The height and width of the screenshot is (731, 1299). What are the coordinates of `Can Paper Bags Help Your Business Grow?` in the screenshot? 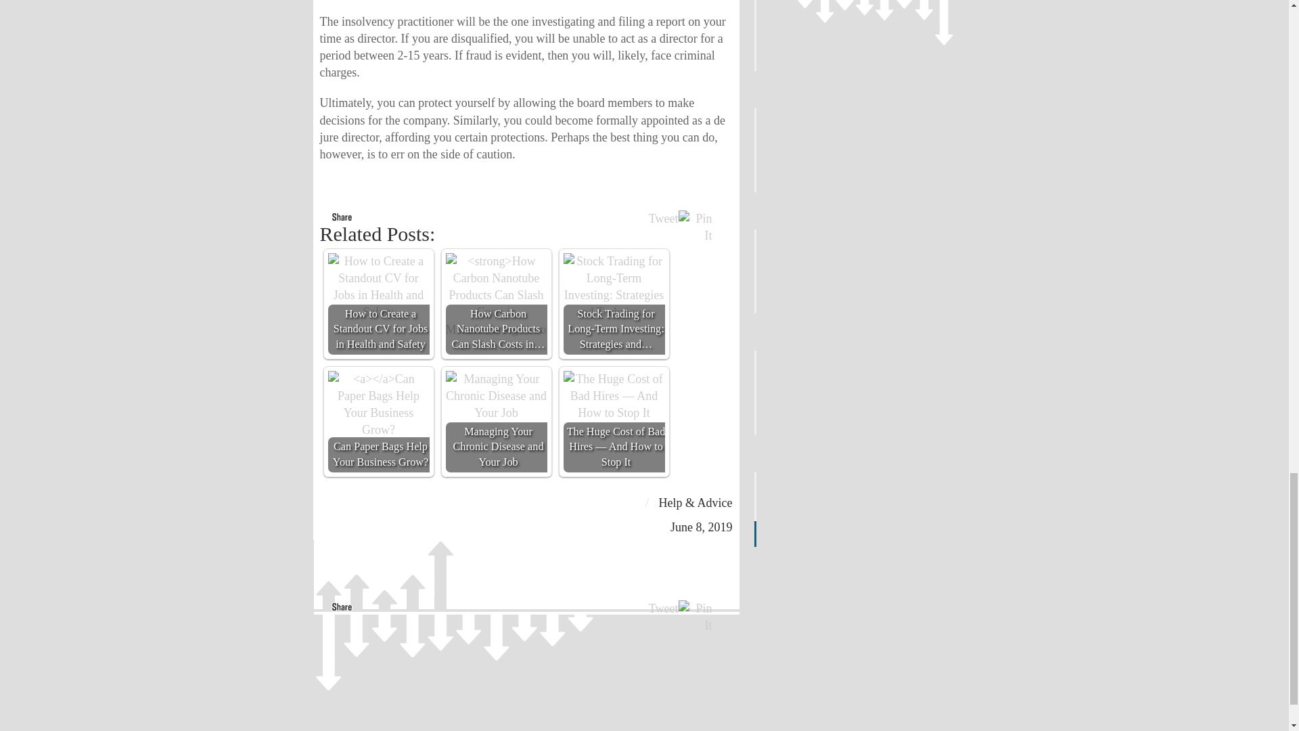 It's located at (378, 421).